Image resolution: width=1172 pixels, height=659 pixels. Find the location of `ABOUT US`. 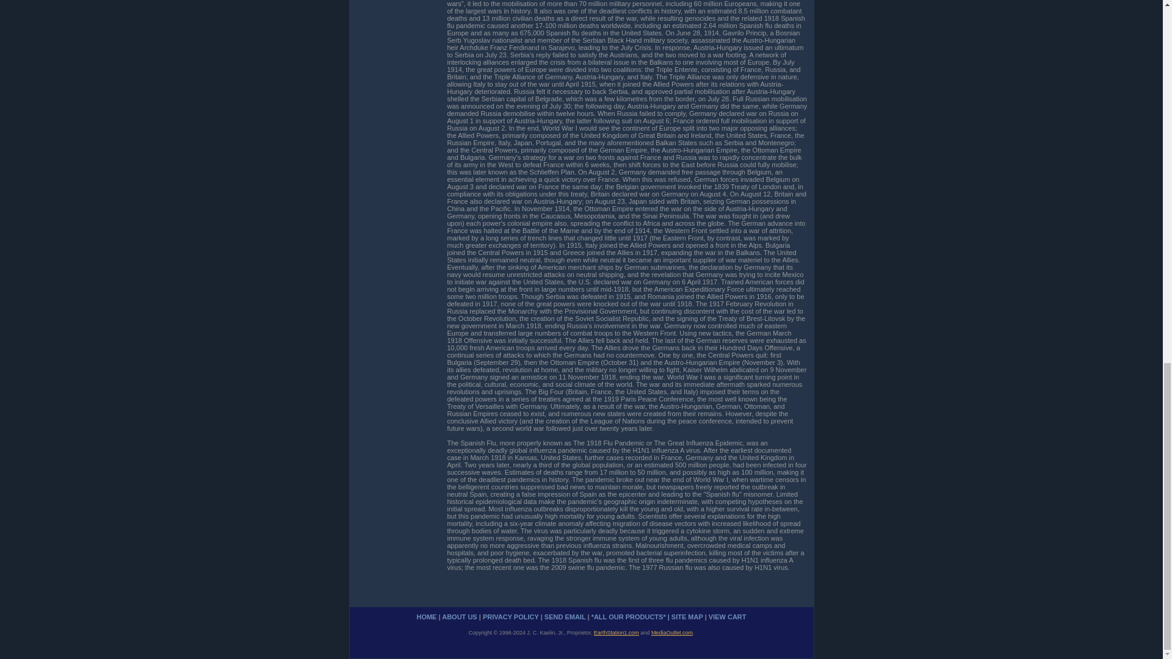

ABOUT US is located at coordinates (459, 617).